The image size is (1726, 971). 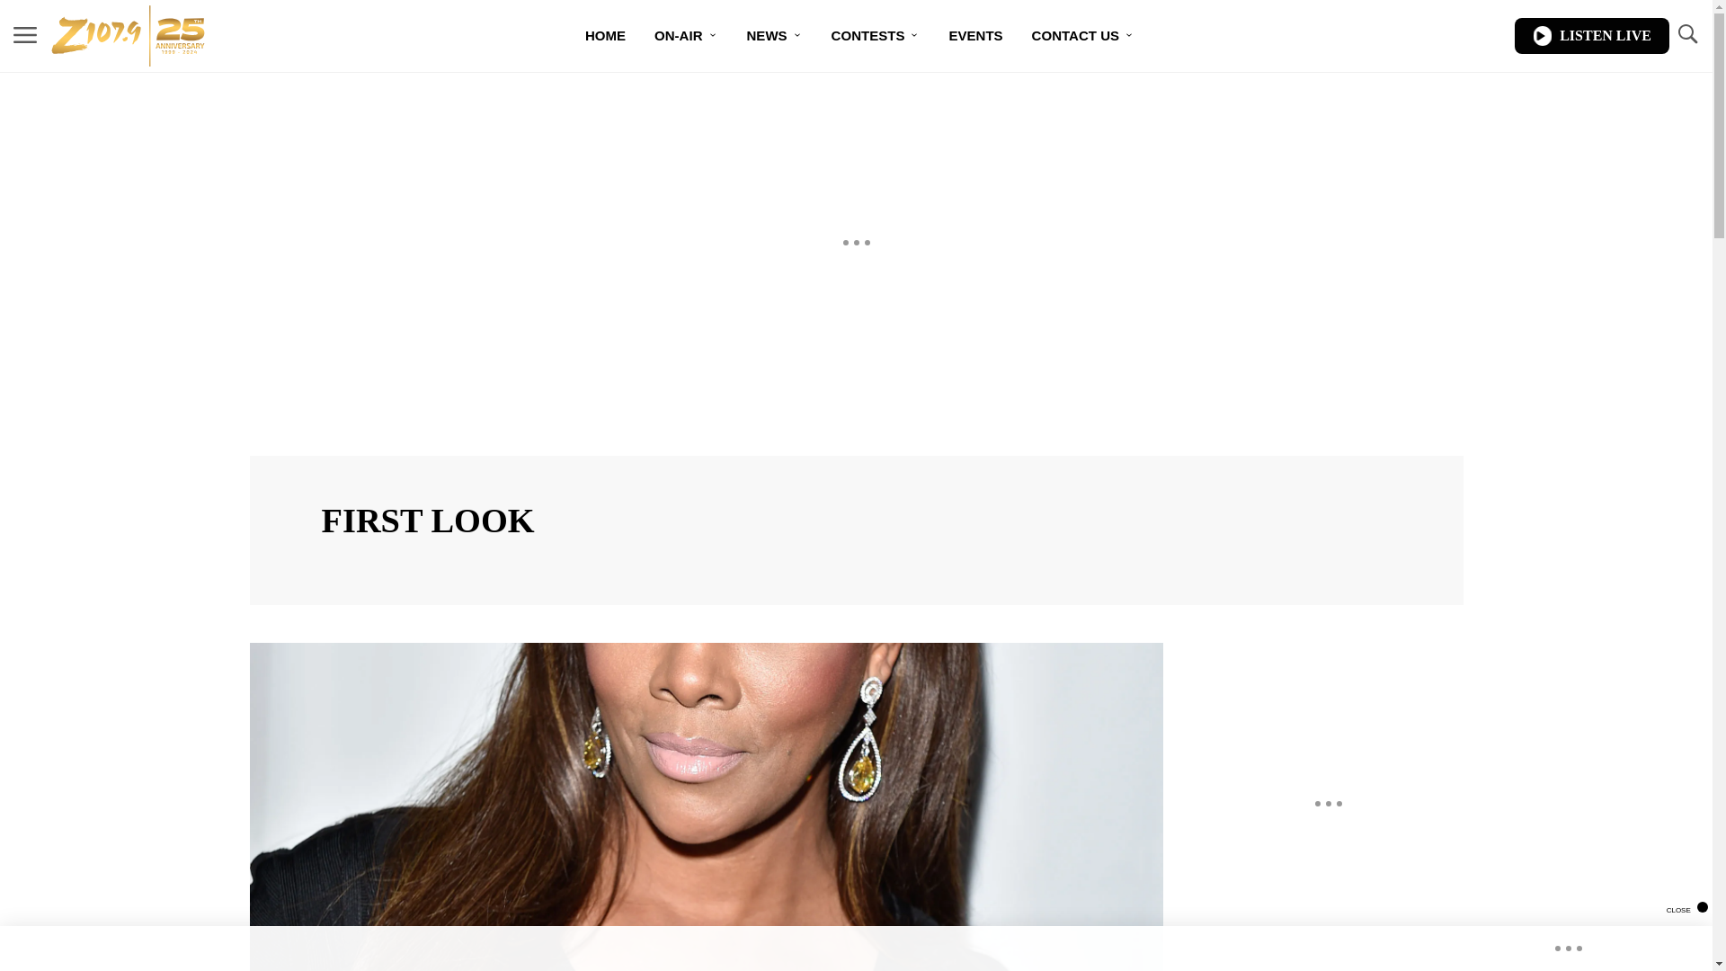 What do you see at coordinates (1591, 36) in the screenshot?
I see `LISTEN LIVE` at bounding box center [1591, 36].